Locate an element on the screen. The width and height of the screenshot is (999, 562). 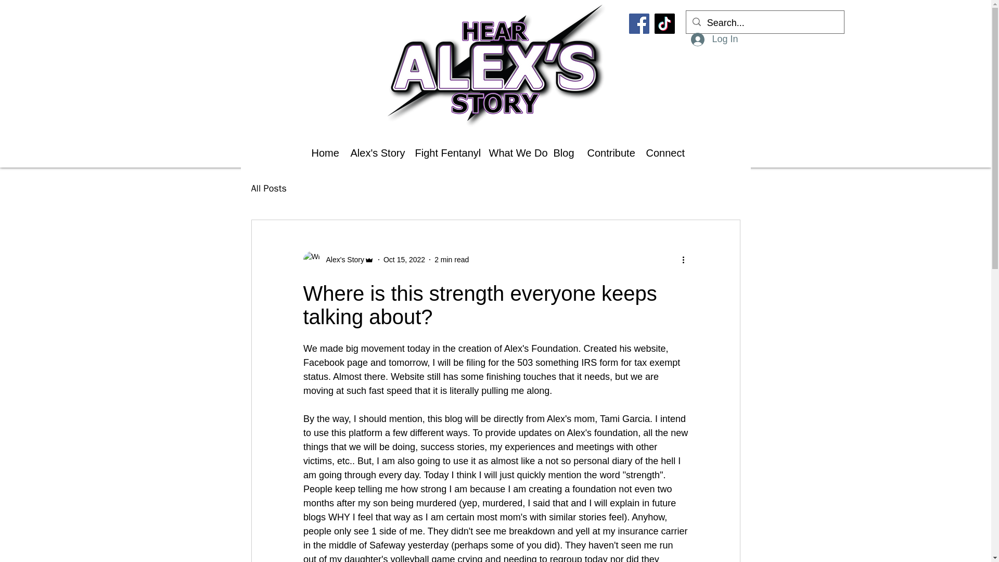
Contribute is located at coordinates (609, 153).